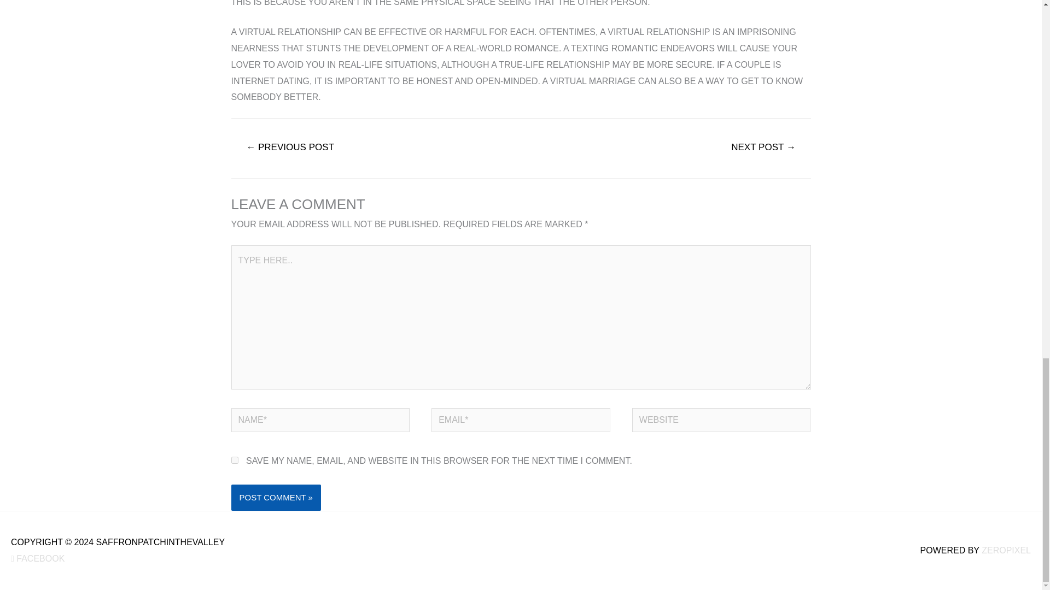 This screenshot has height=590, width=1050. Describe the element at coordinates (1006, 551) in the screenshot. I see `ZEROPIXEL` at that location.